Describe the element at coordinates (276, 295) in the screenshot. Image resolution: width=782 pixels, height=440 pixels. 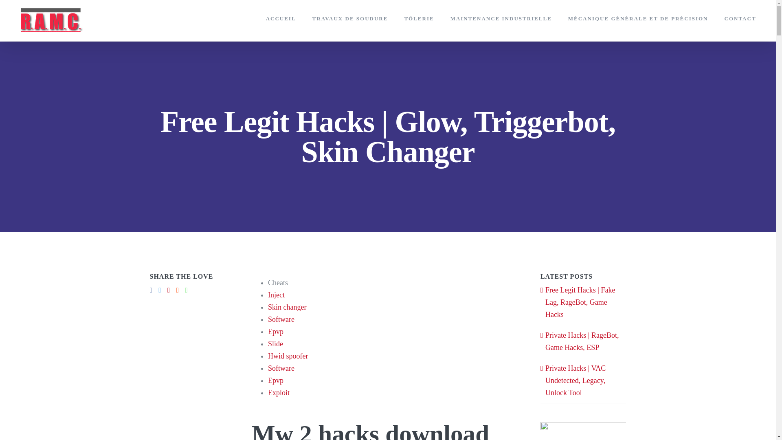
I see `Inject` at that location.